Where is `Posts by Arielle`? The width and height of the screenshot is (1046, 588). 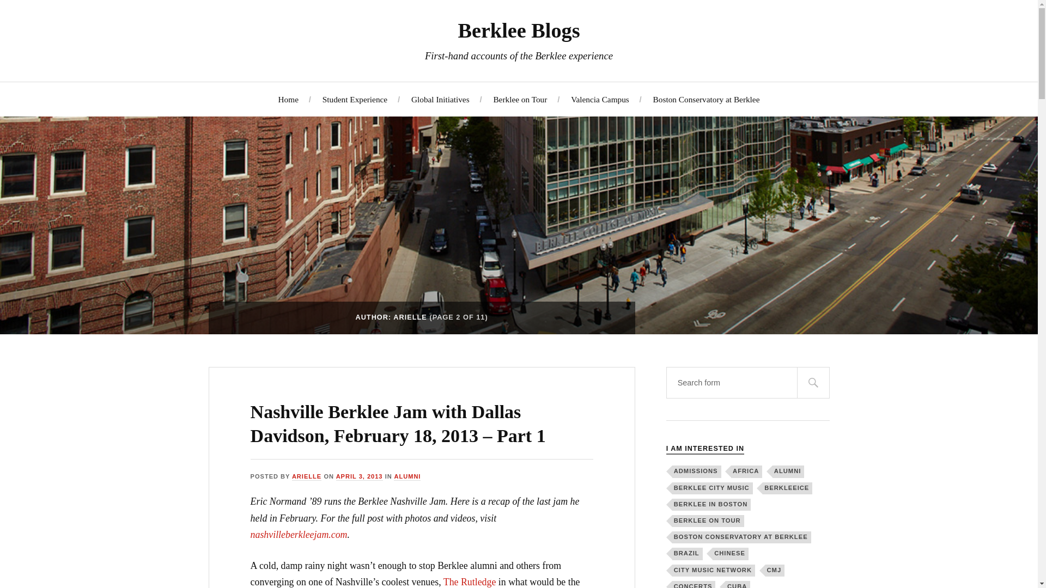 Posts by Arielle is located at coordinates (306, 477).